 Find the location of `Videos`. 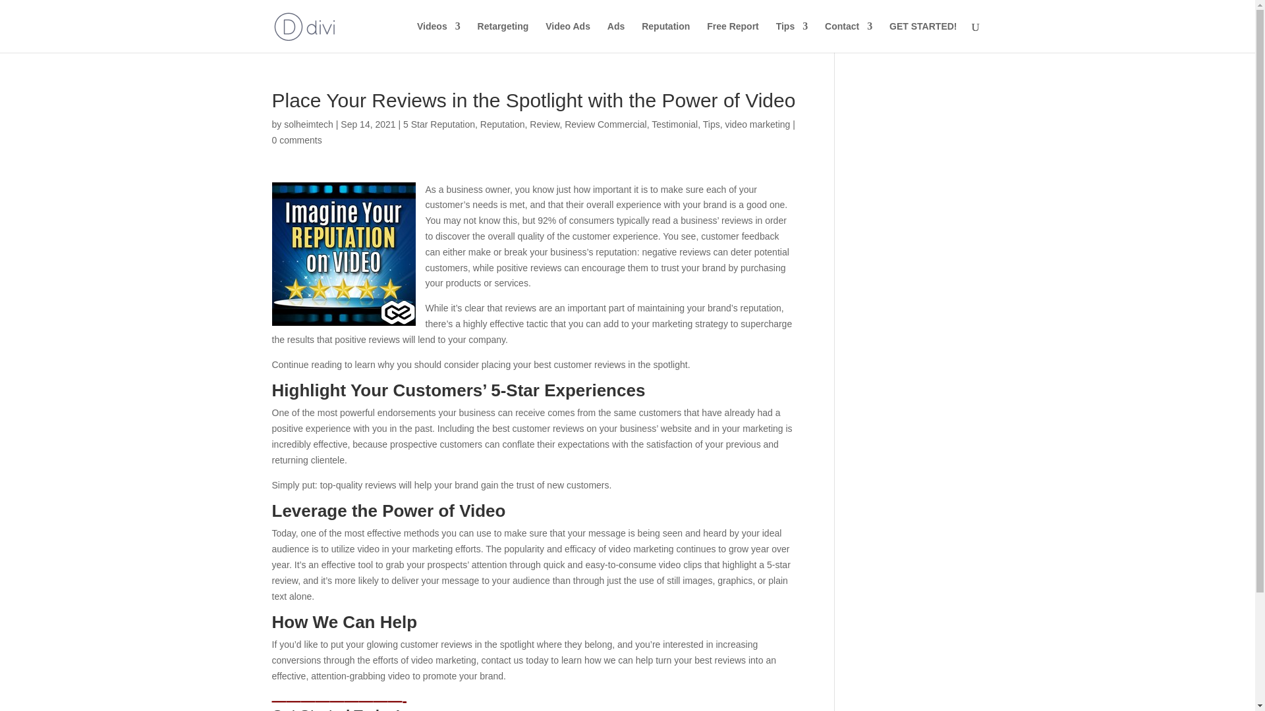

Videos is located at coordinates (439, 37).